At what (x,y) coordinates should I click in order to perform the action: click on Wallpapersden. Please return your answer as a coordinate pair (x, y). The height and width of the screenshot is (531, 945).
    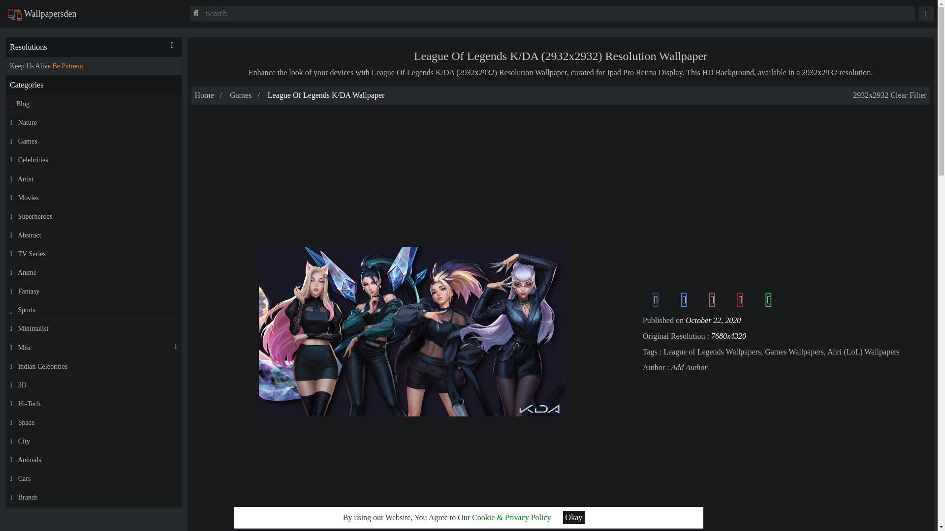
    Looking at the image, I should click on (42, 14).